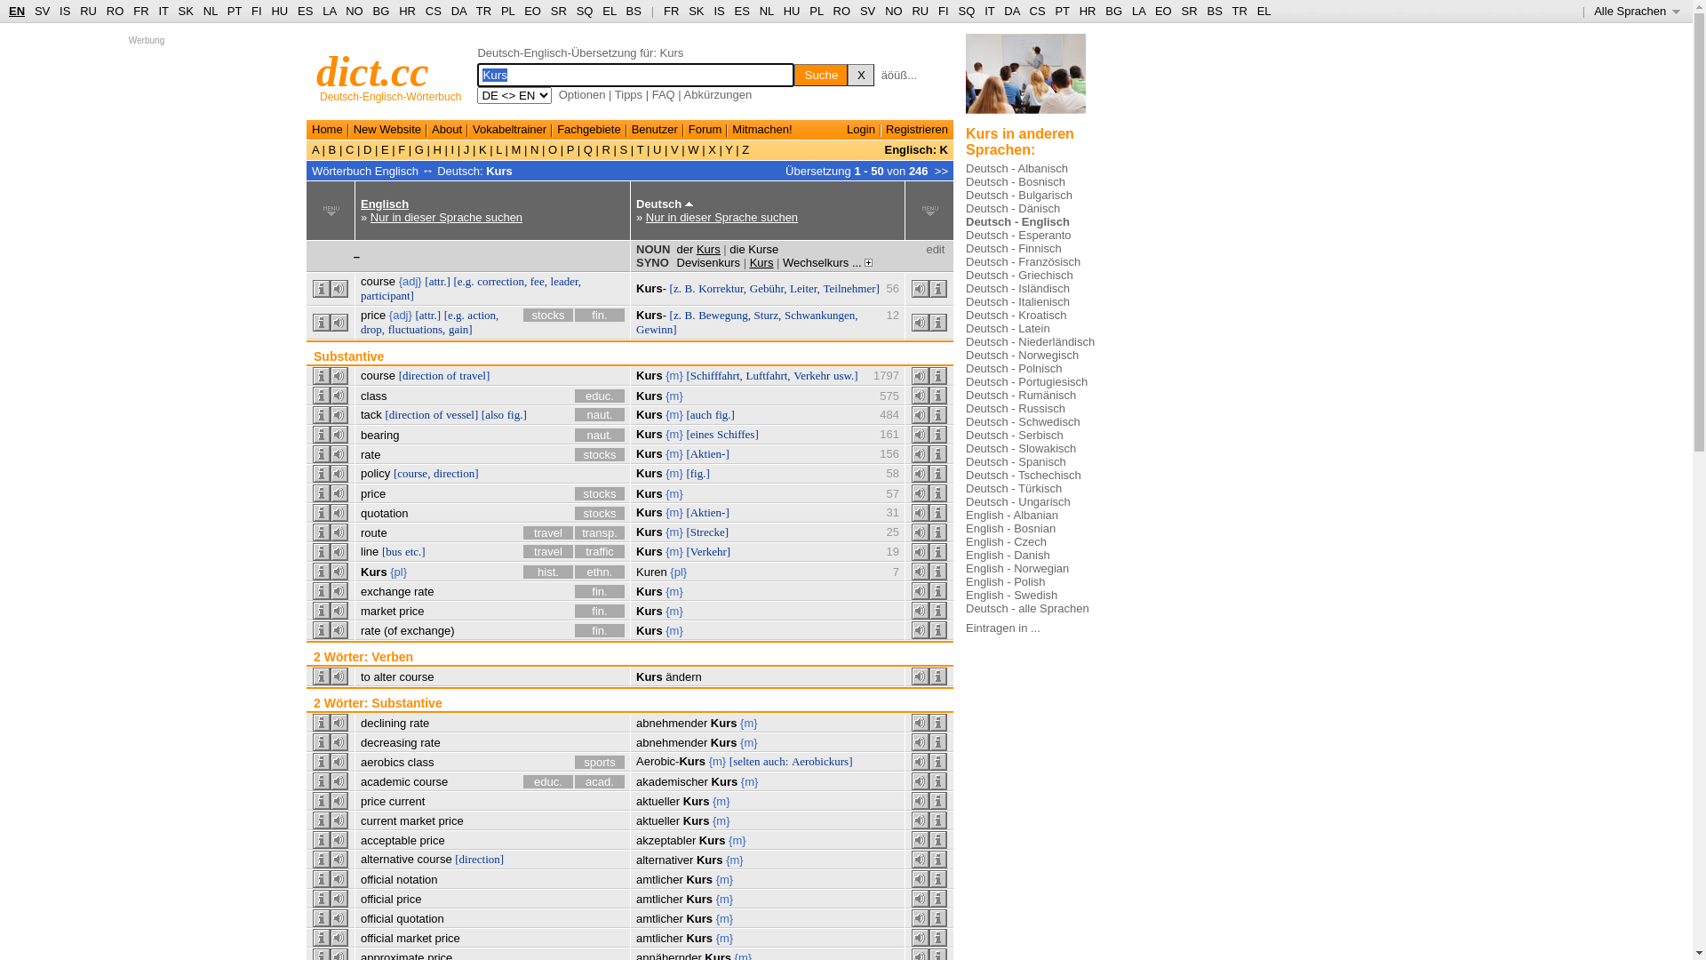 The height and width of the screenshot is (960, 1706). I want to click on Aerobickurs], so click(823, 761).